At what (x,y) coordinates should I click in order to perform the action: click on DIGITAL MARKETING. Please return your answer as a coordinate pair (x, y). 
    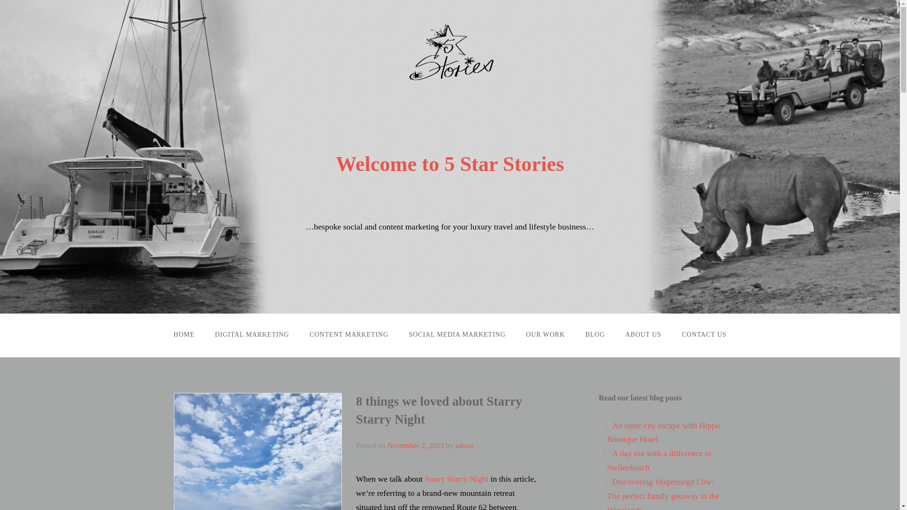
    Looking at the image, I should click on (252, 334).